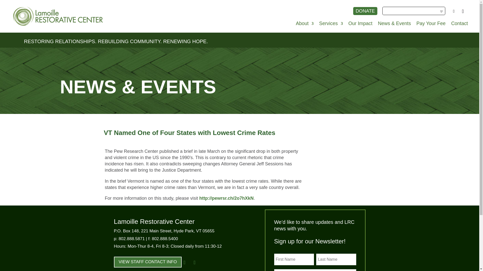 This screenshot has width=483, height=271. What do you see at coordinates (304, 25) in the screenshot?
I see `About` at bounding box center [304, 25].